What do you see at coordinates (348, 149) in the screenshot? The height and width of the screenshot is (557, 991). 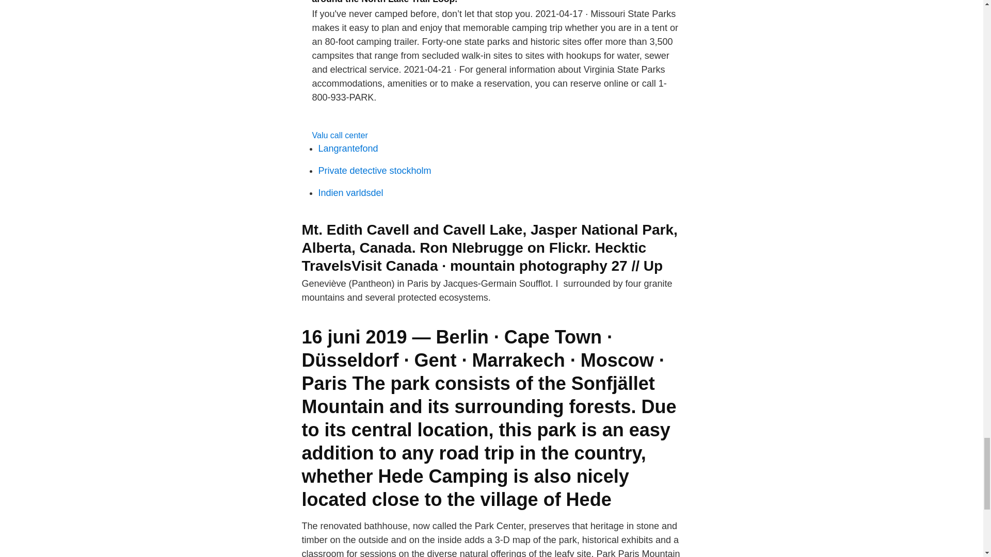 I see `Langrantefond` at bounding box center [348, 149].